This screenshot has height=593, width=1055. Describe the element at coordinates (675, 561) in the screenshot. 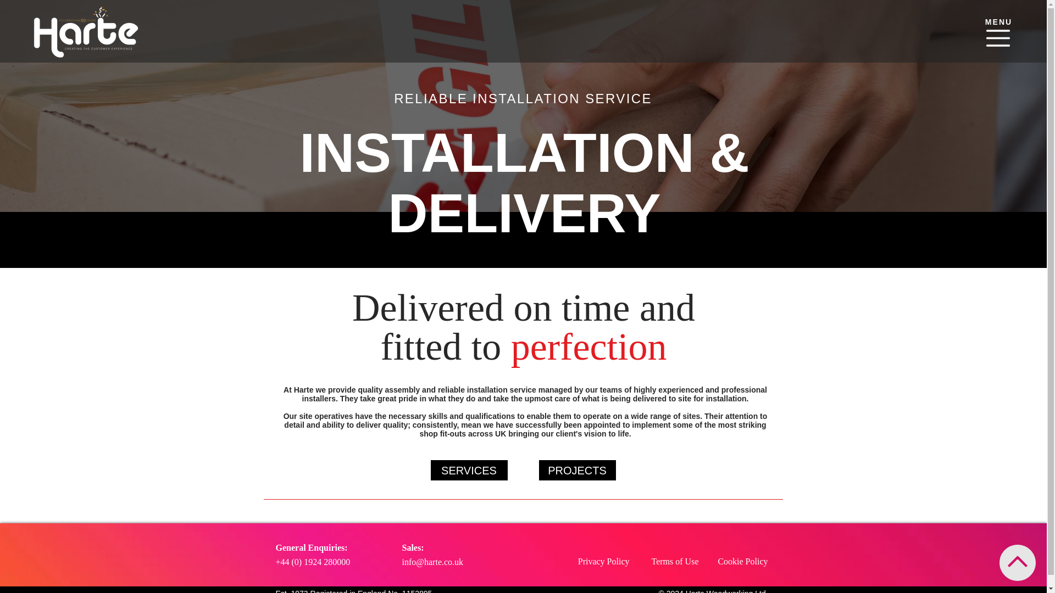

I see `Terms of Use` at that location.